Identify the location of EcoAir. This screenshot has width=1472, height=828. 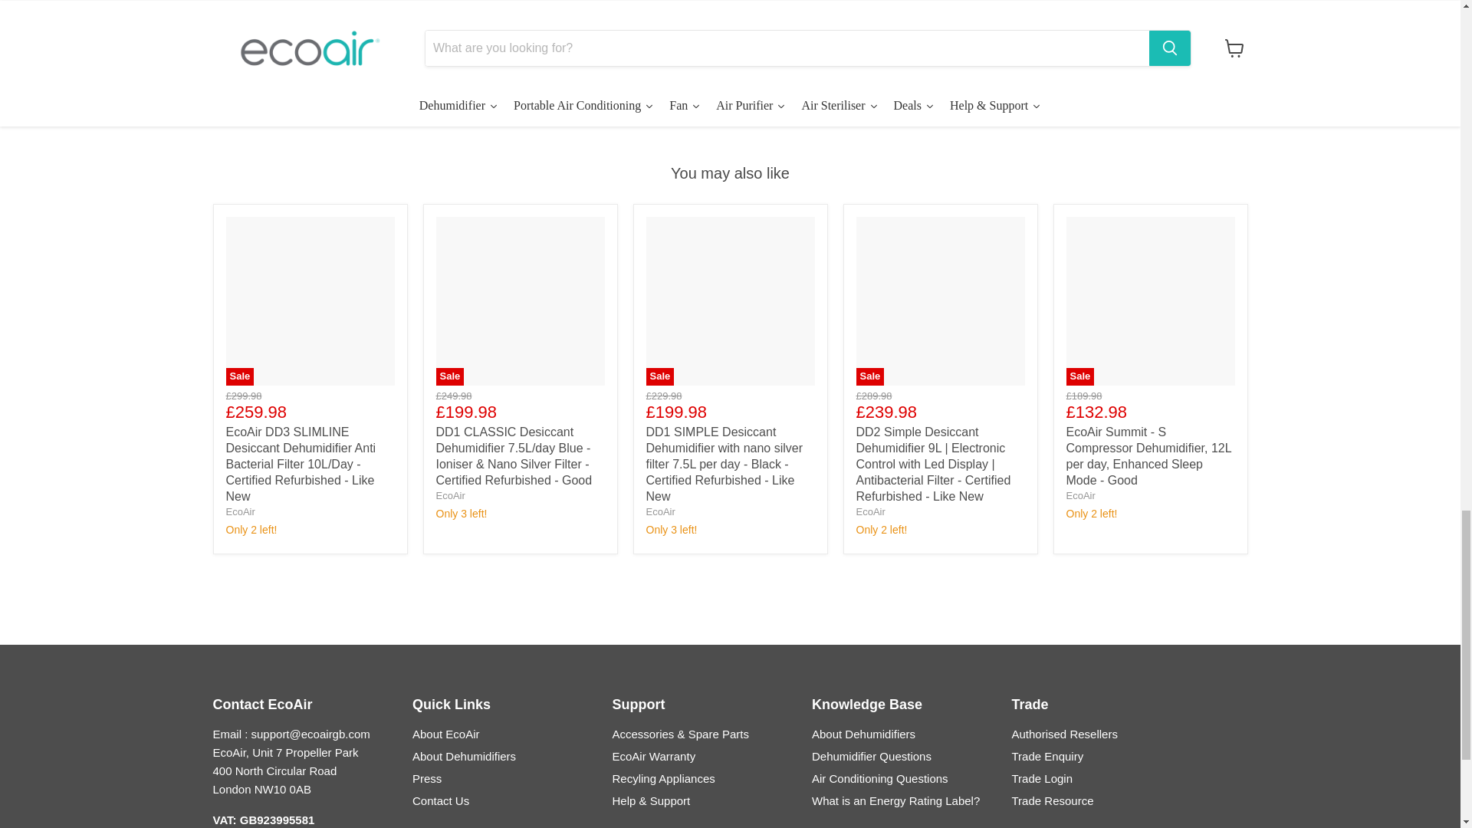
(1080, 495).